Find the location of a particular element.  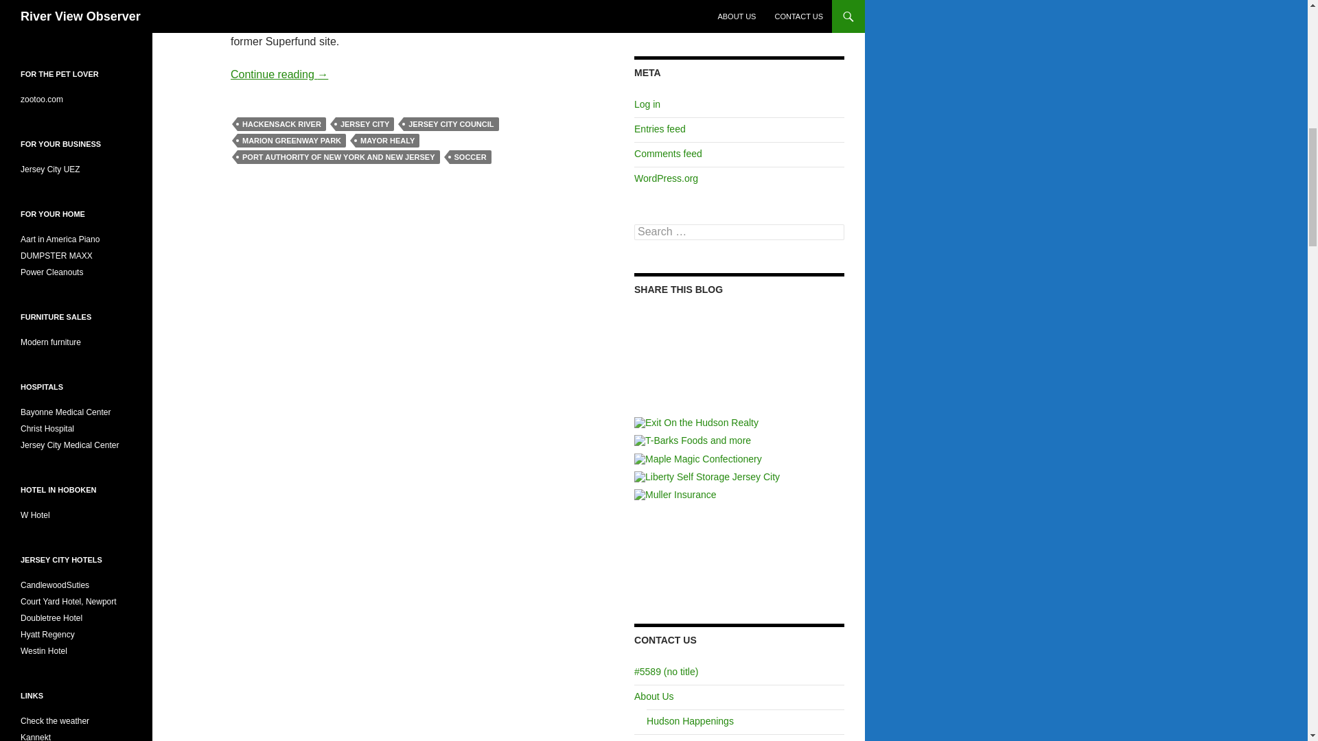

Muller Insurance is located at coordinates (675, 494).